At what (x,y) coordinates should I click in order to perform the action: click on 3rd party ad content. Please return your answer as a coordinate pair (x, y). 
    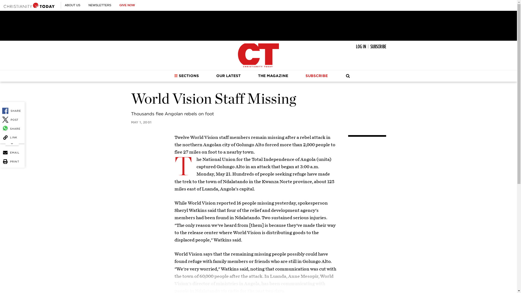
    Looking at the image, I should click on (258, 26).